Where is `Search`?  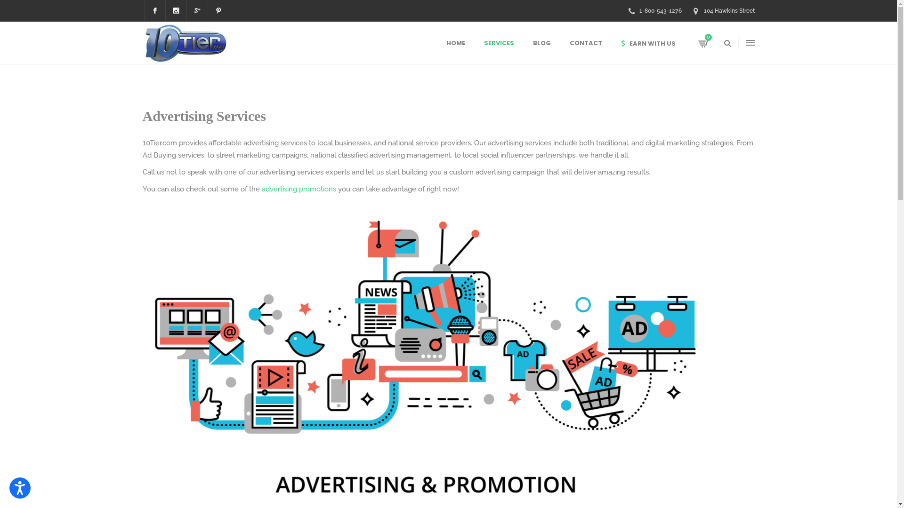 Search is located at coordinates (711, 79).